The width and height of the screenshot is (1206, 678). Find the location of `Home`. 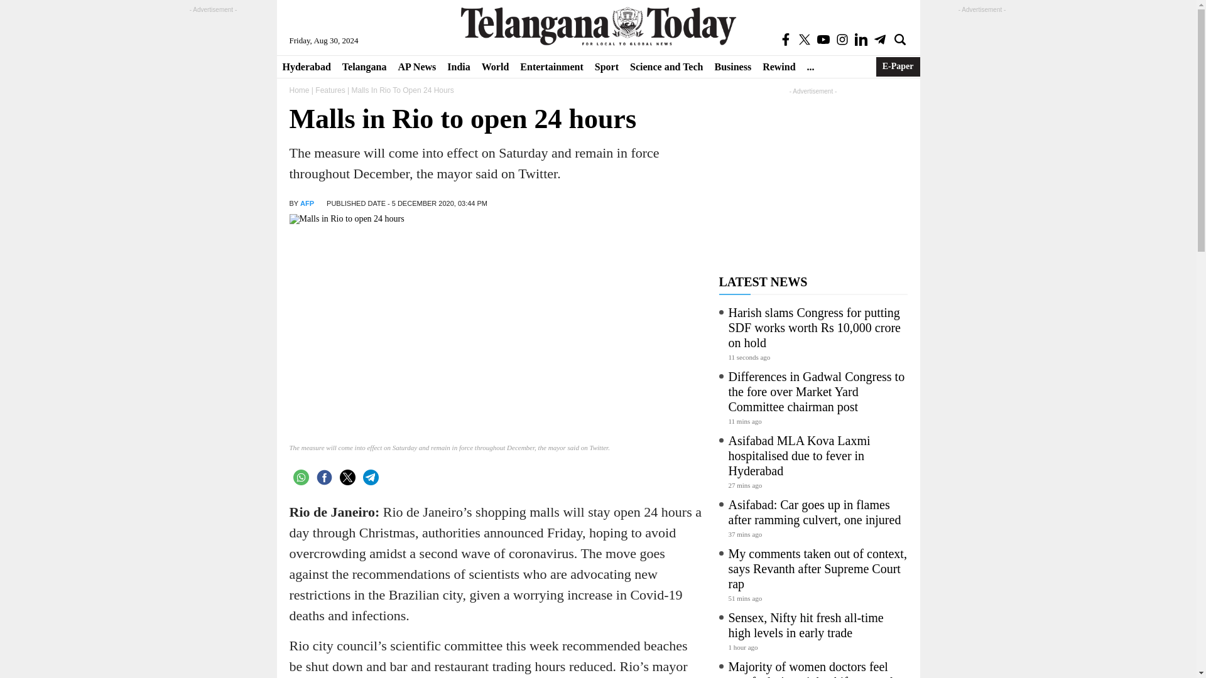

Home is located at coordinates (299, 90).